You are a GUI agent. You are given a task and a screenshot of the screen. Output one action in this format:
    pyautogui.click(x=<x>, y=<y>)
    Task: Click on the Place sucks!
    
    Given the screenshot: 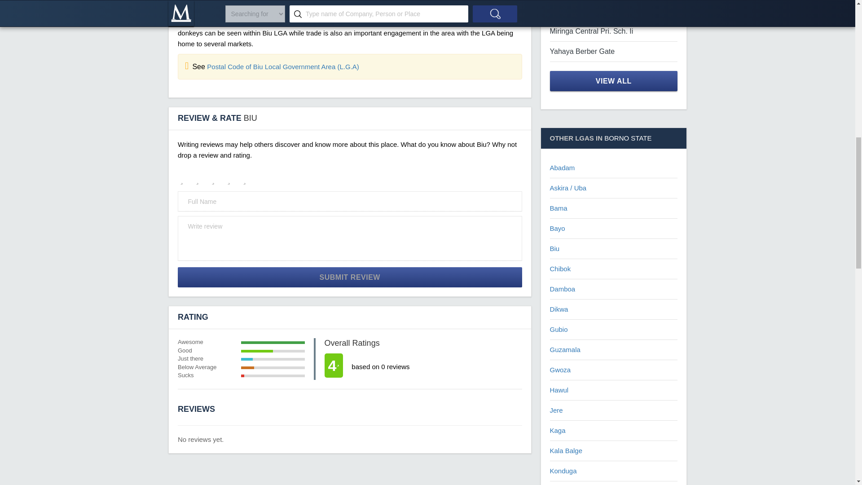 What is the action you would take?
    pyautogui.click(x=185, y=177)
    